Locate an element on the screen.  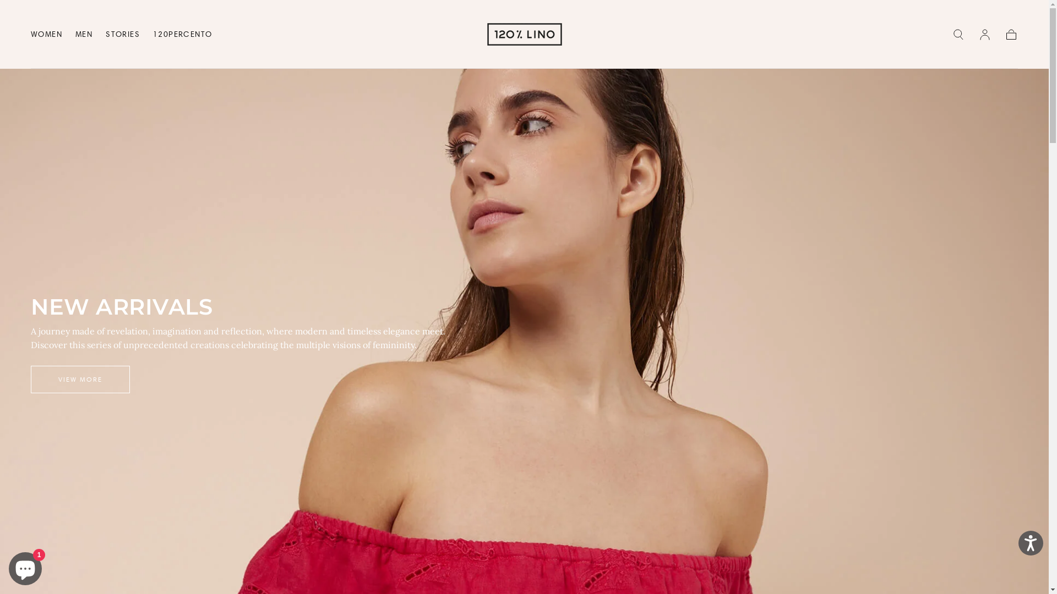
WOMEN is located at coordinates (46, 36).